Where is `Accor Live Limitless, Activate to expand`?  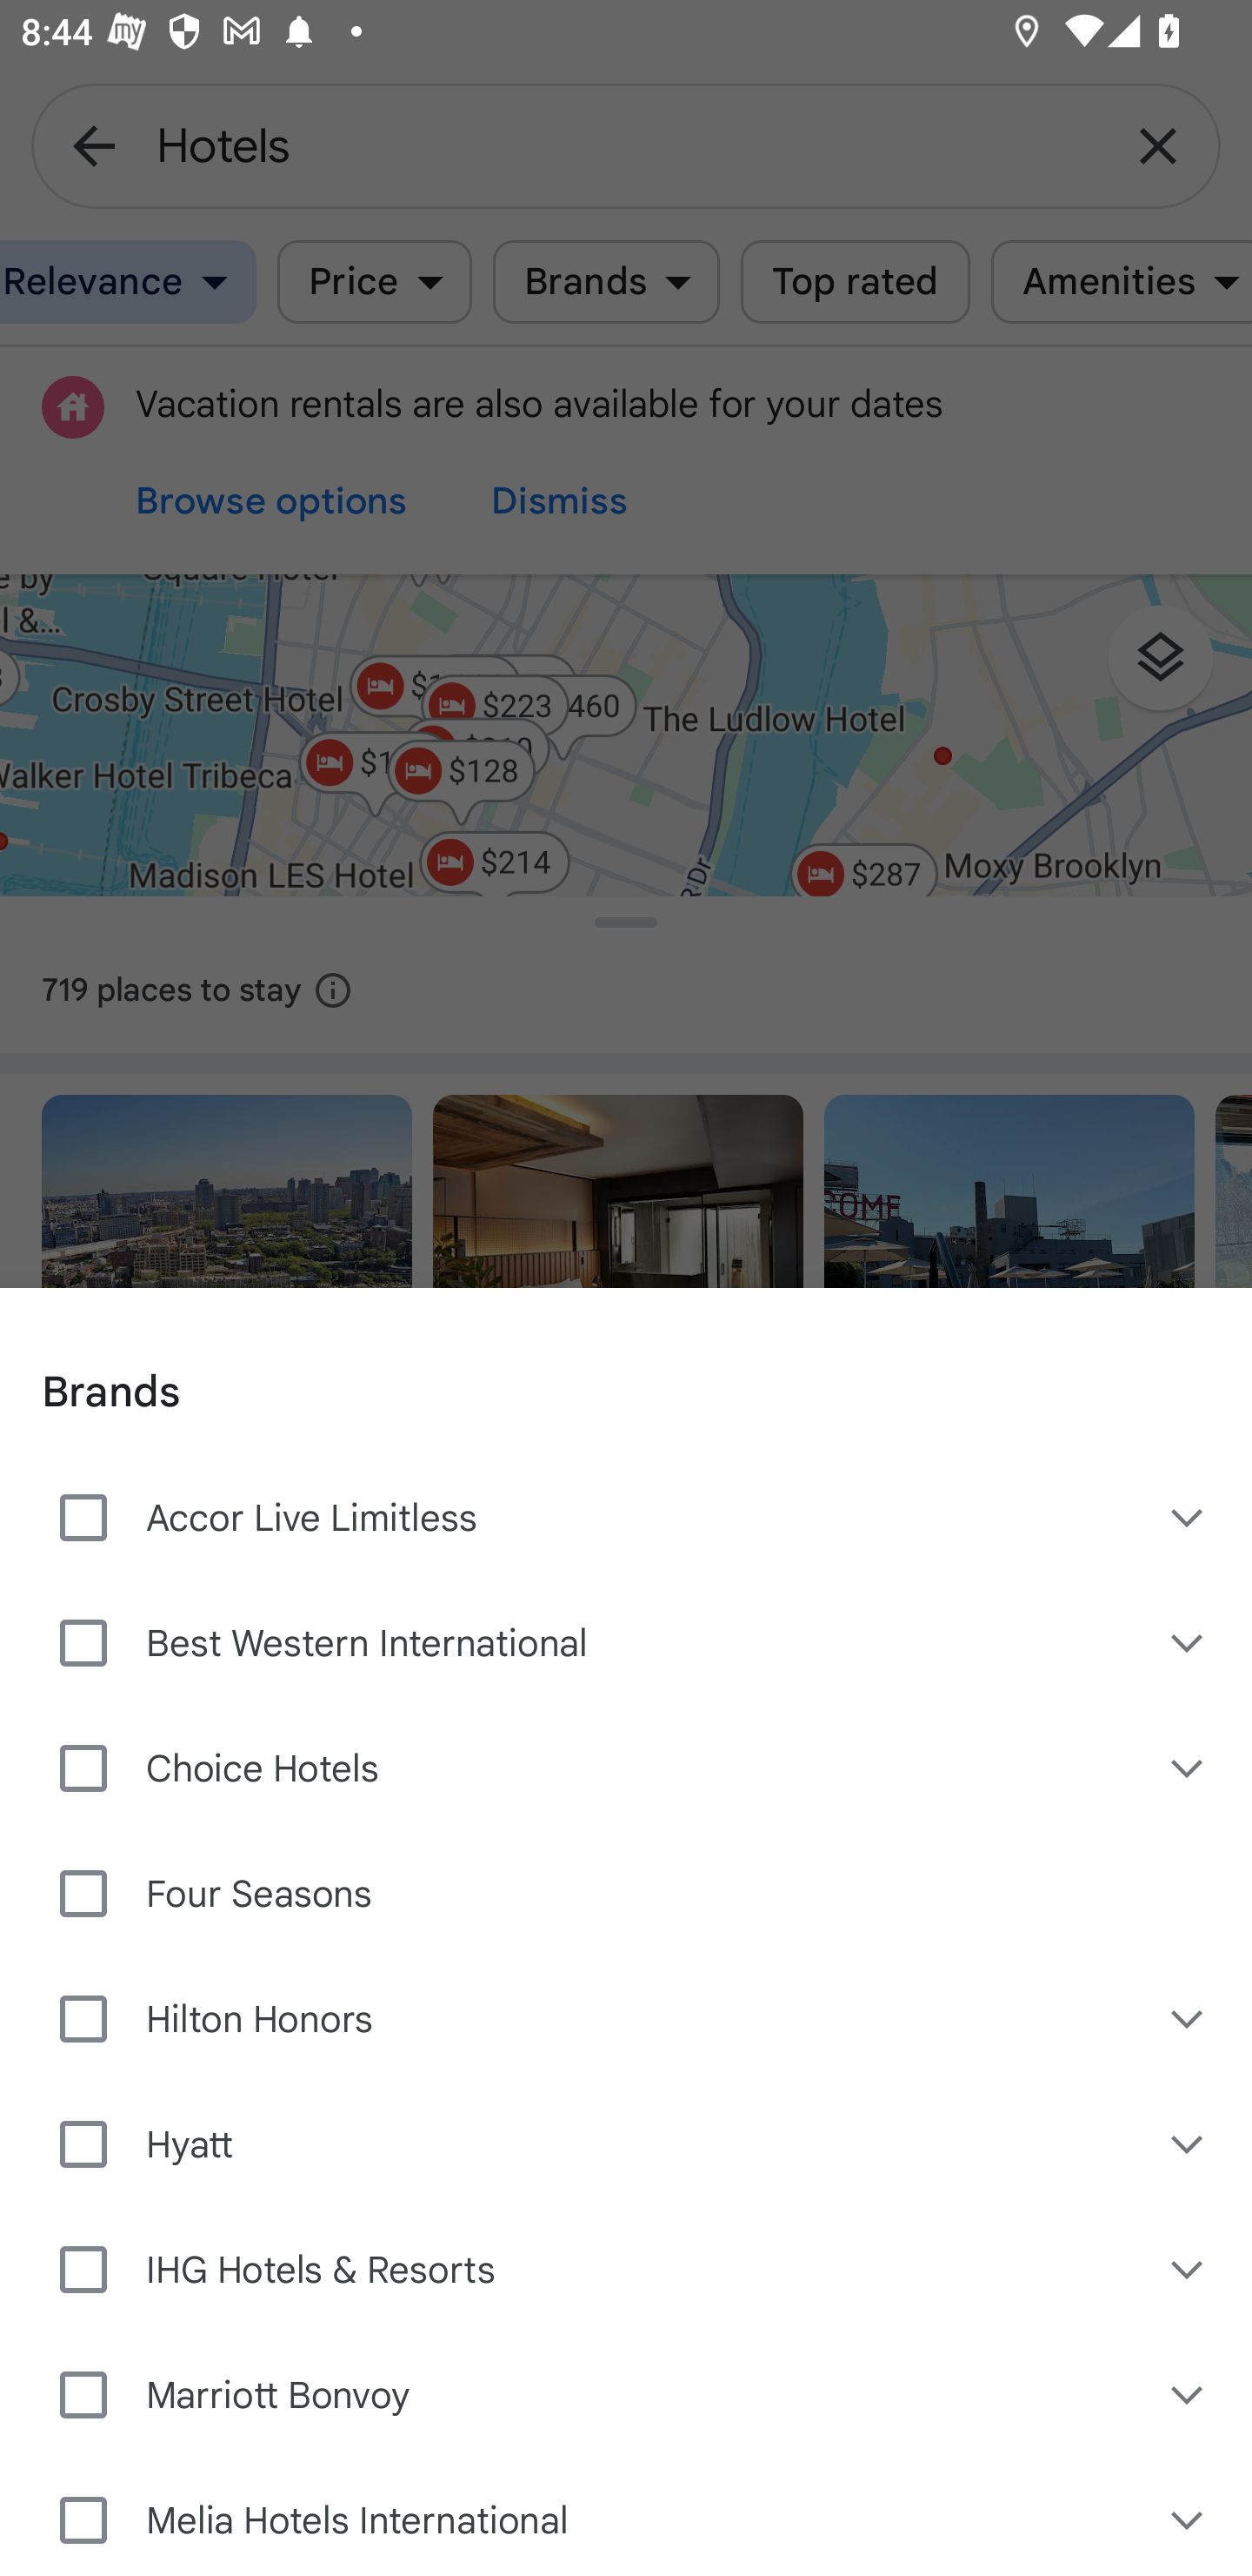 Accor Live Limitless, Activate to expand is located at coordinates (1189, 1518).